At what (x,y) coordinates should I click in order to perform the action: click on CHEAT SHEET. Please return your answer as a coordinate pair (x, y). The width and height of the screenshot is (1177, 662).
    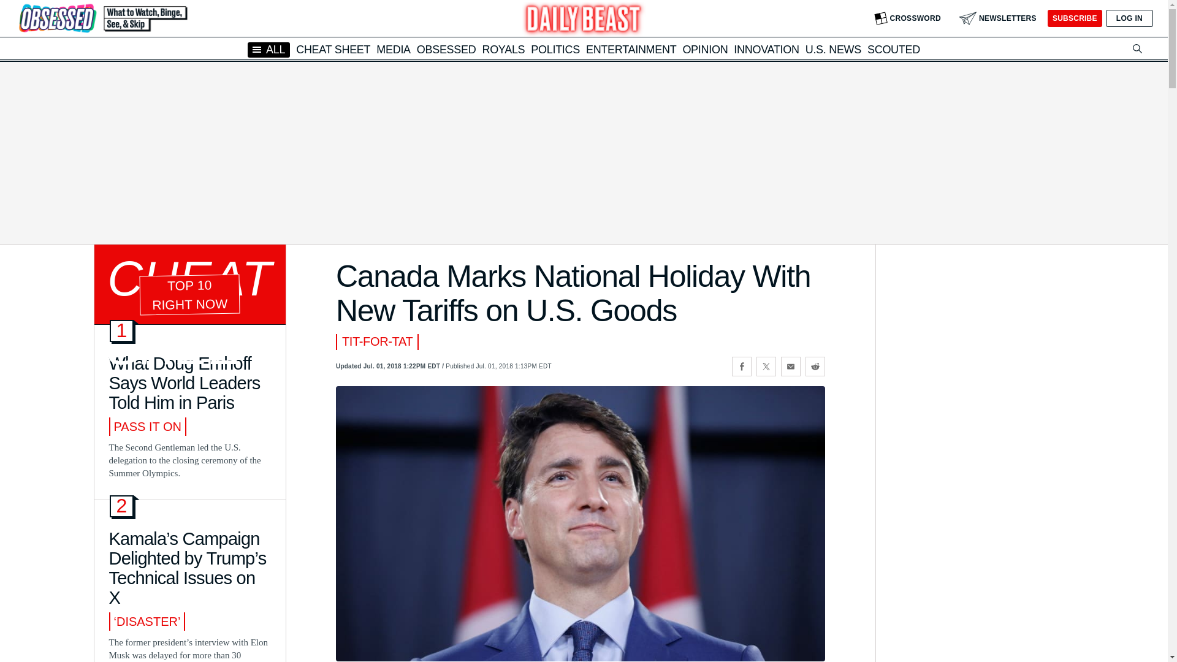
    Looking at the image, I should click on (333, 49).